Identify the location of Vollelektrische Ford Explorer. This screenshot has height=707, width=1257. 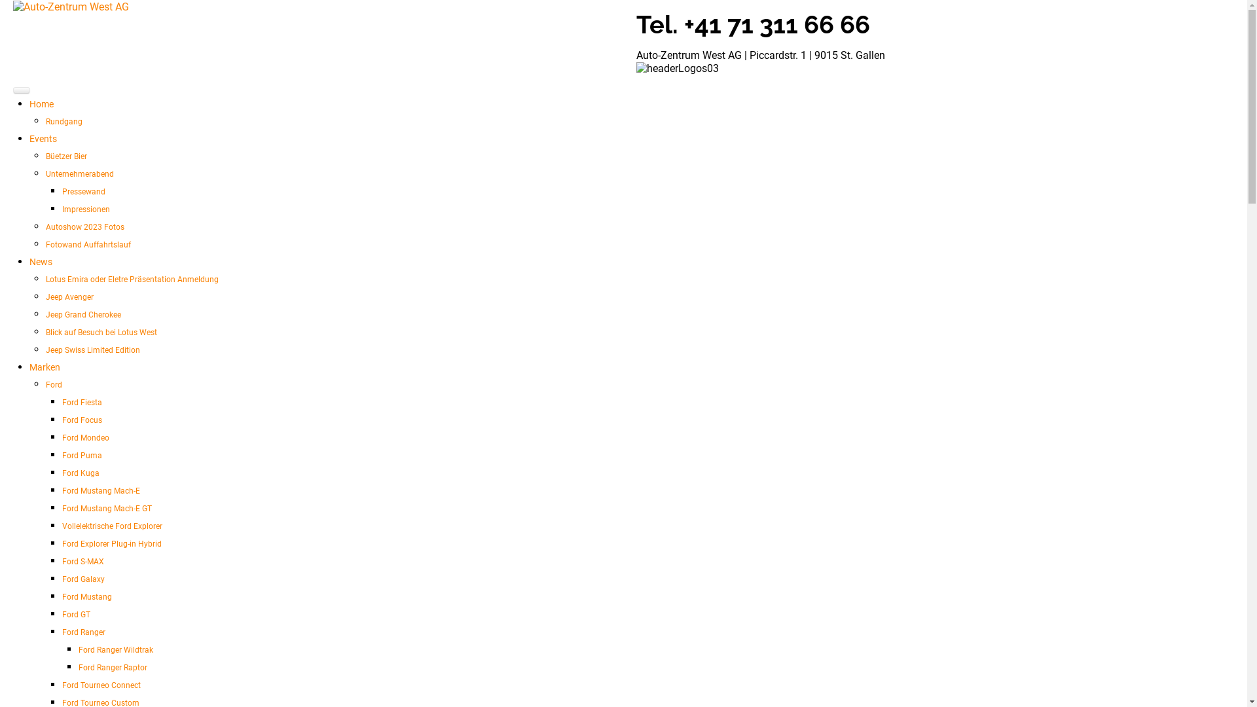
(113, 526).